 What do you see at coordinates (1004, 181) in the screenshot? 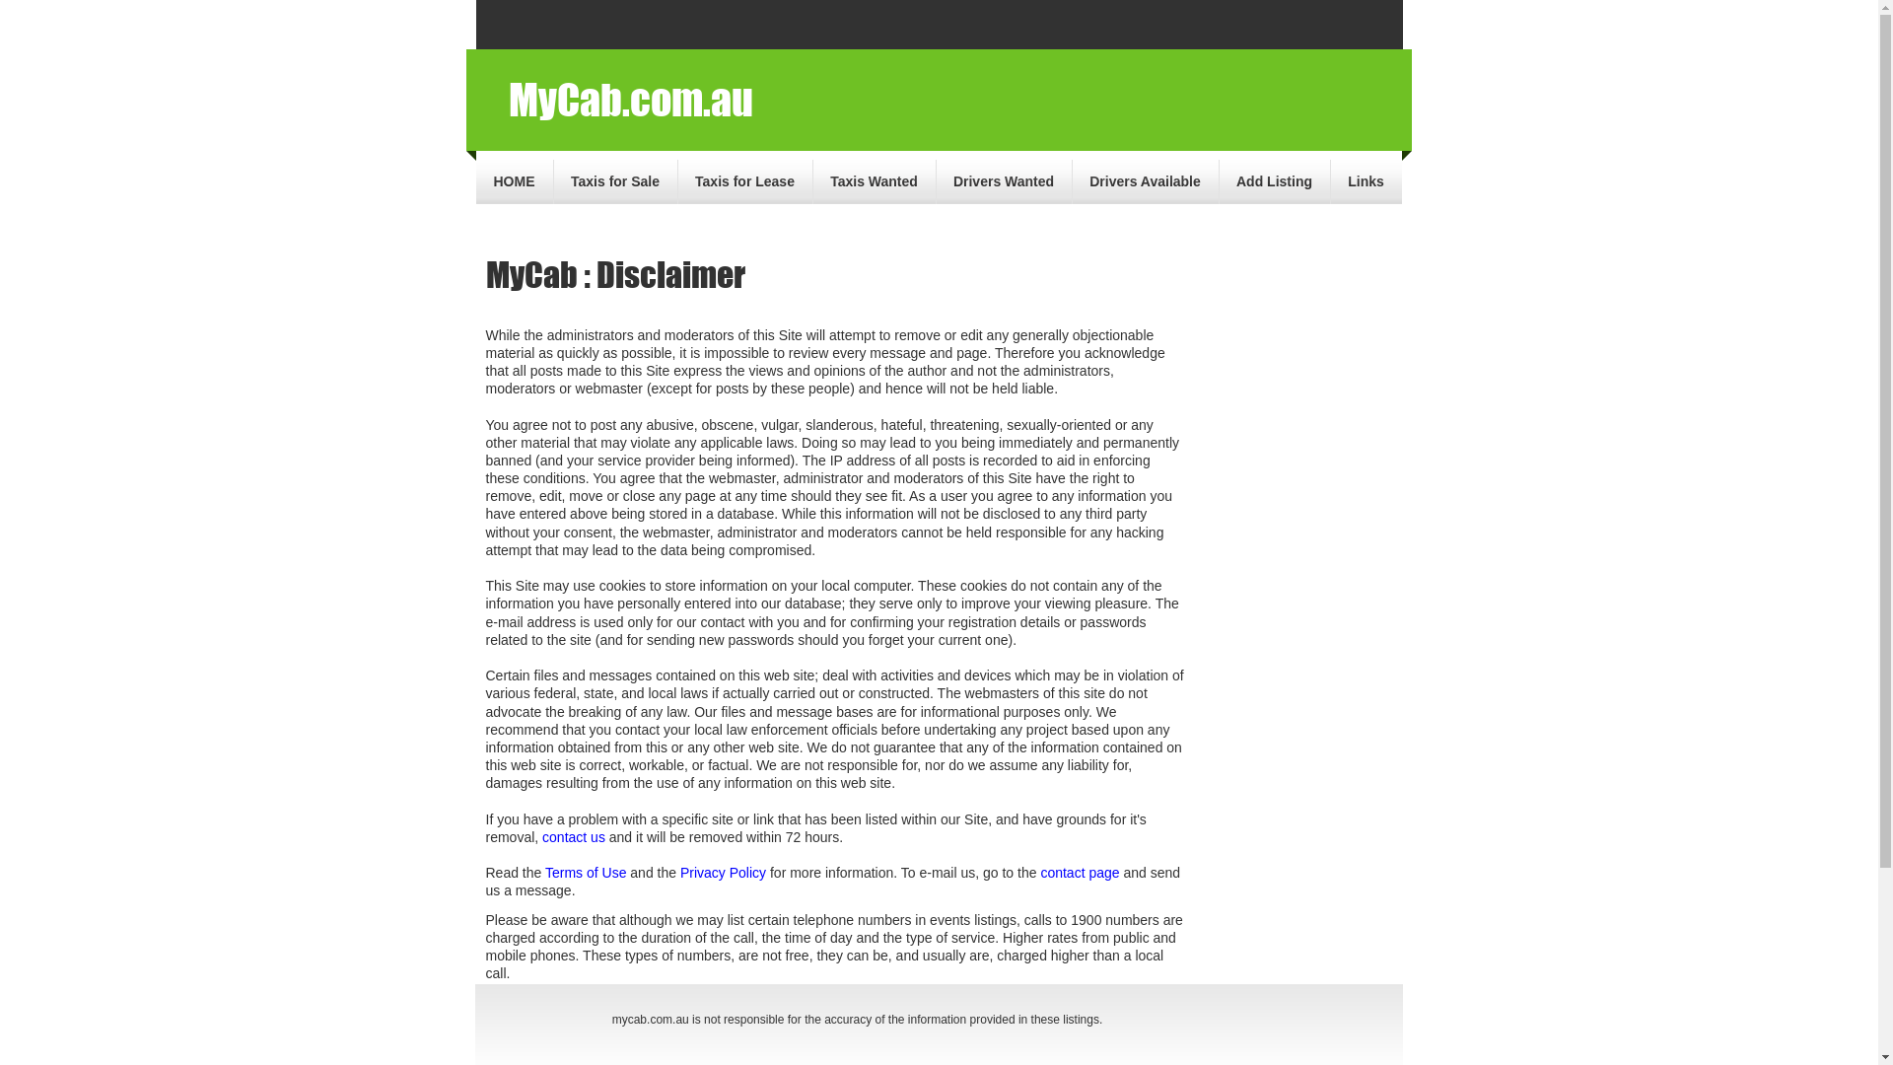
I see `Drivers Wanted` at bounding box center [1004, 181].